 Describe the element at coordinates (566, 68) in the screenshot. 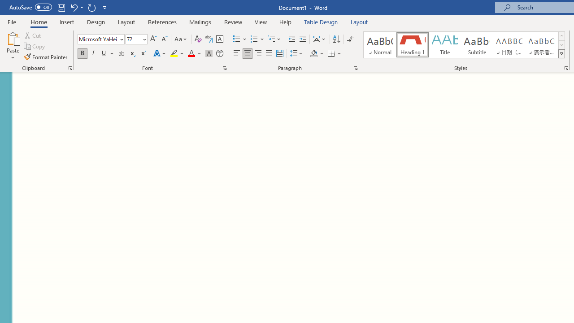

I see `Styles...` at that location.